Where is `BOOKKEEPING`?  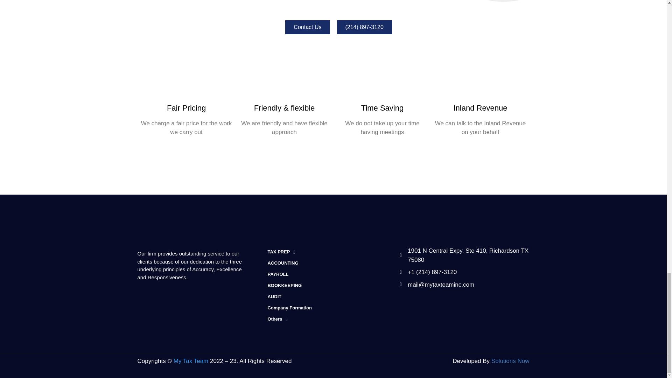
BOOKKEEPING is located at coordinates (333, 286).